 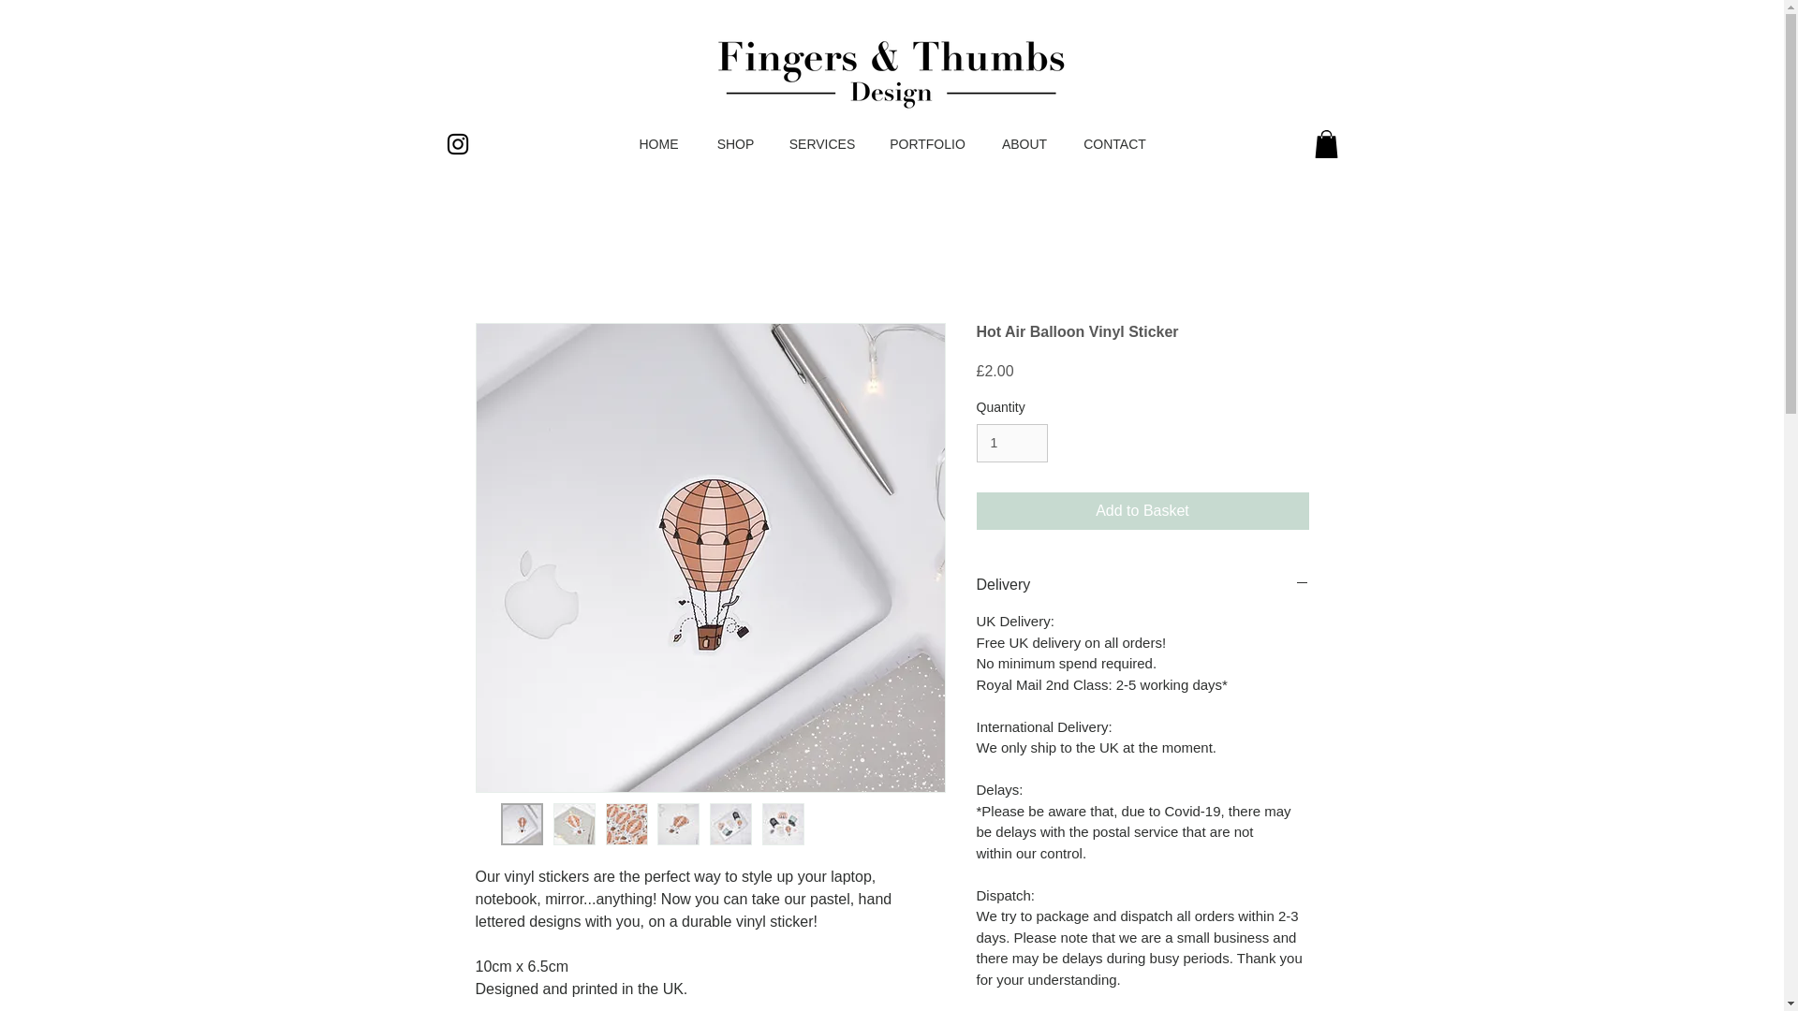 What do you see at coordinates (1115, 144) in the screenshot?
I see `CONTACT` at bounding box center [1115, 144].